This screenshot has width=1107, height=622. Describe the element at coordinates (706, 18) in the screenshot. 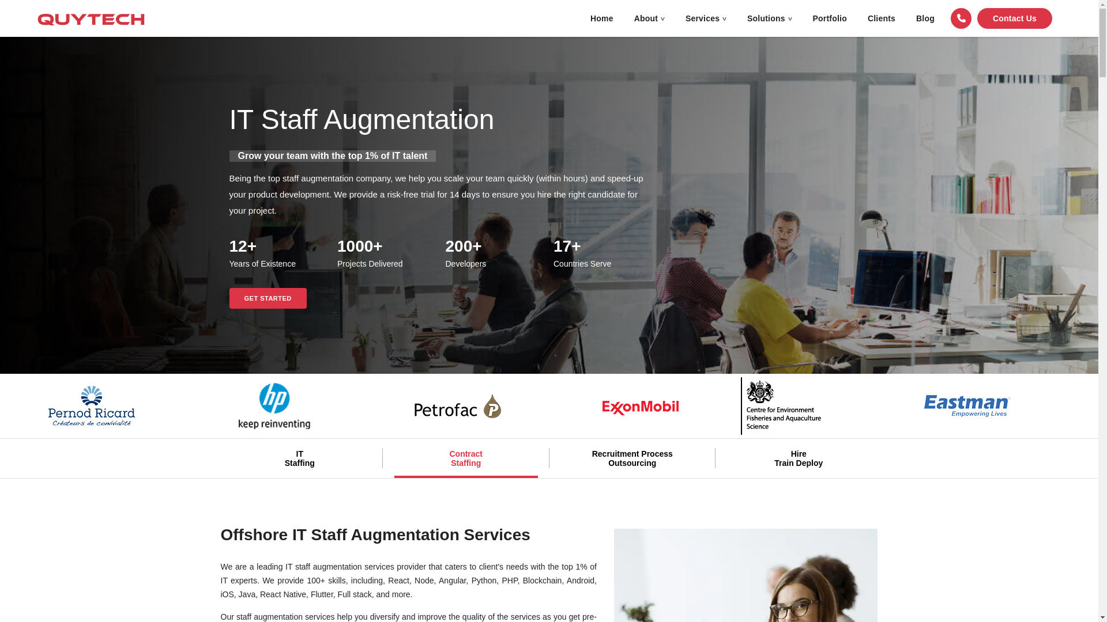

I see `Services` at that location.